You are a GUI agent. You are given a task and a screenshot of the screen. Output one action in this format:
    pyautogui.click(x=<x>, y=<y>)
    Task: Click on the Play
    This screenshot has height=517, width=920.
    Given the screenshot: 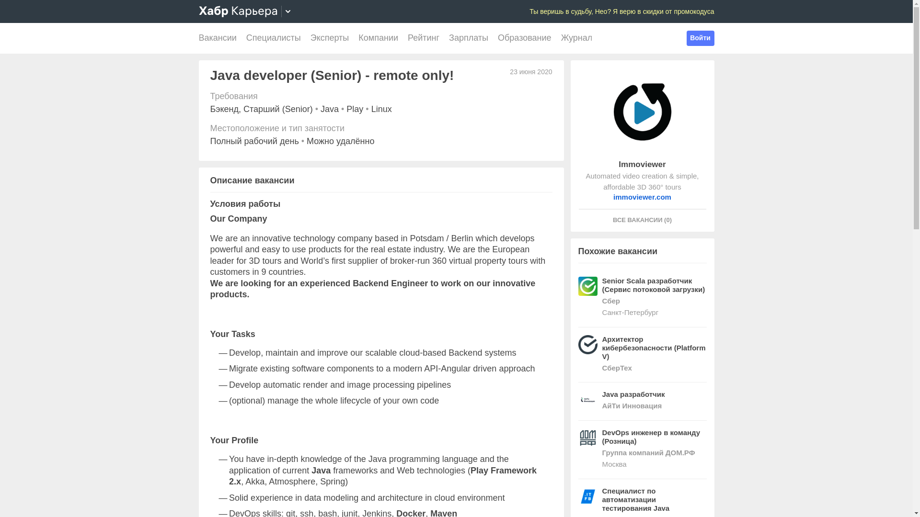 What is the action you would take?
    pyautogui.click(x=355, y=109)
    